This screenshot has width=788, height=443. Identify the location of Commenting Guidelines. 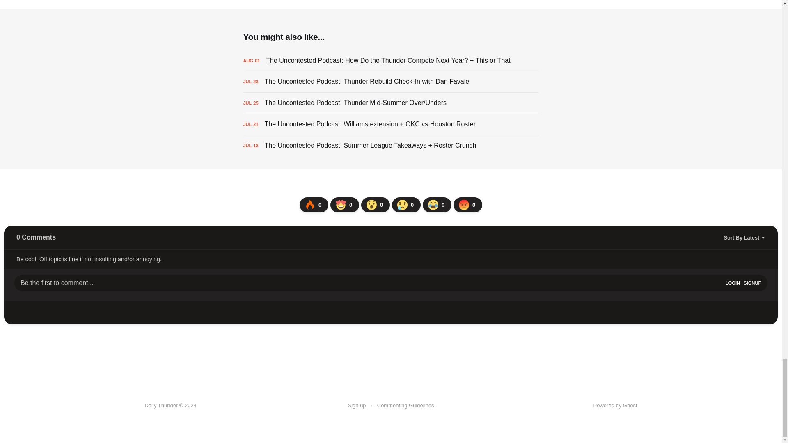
(405, 406).